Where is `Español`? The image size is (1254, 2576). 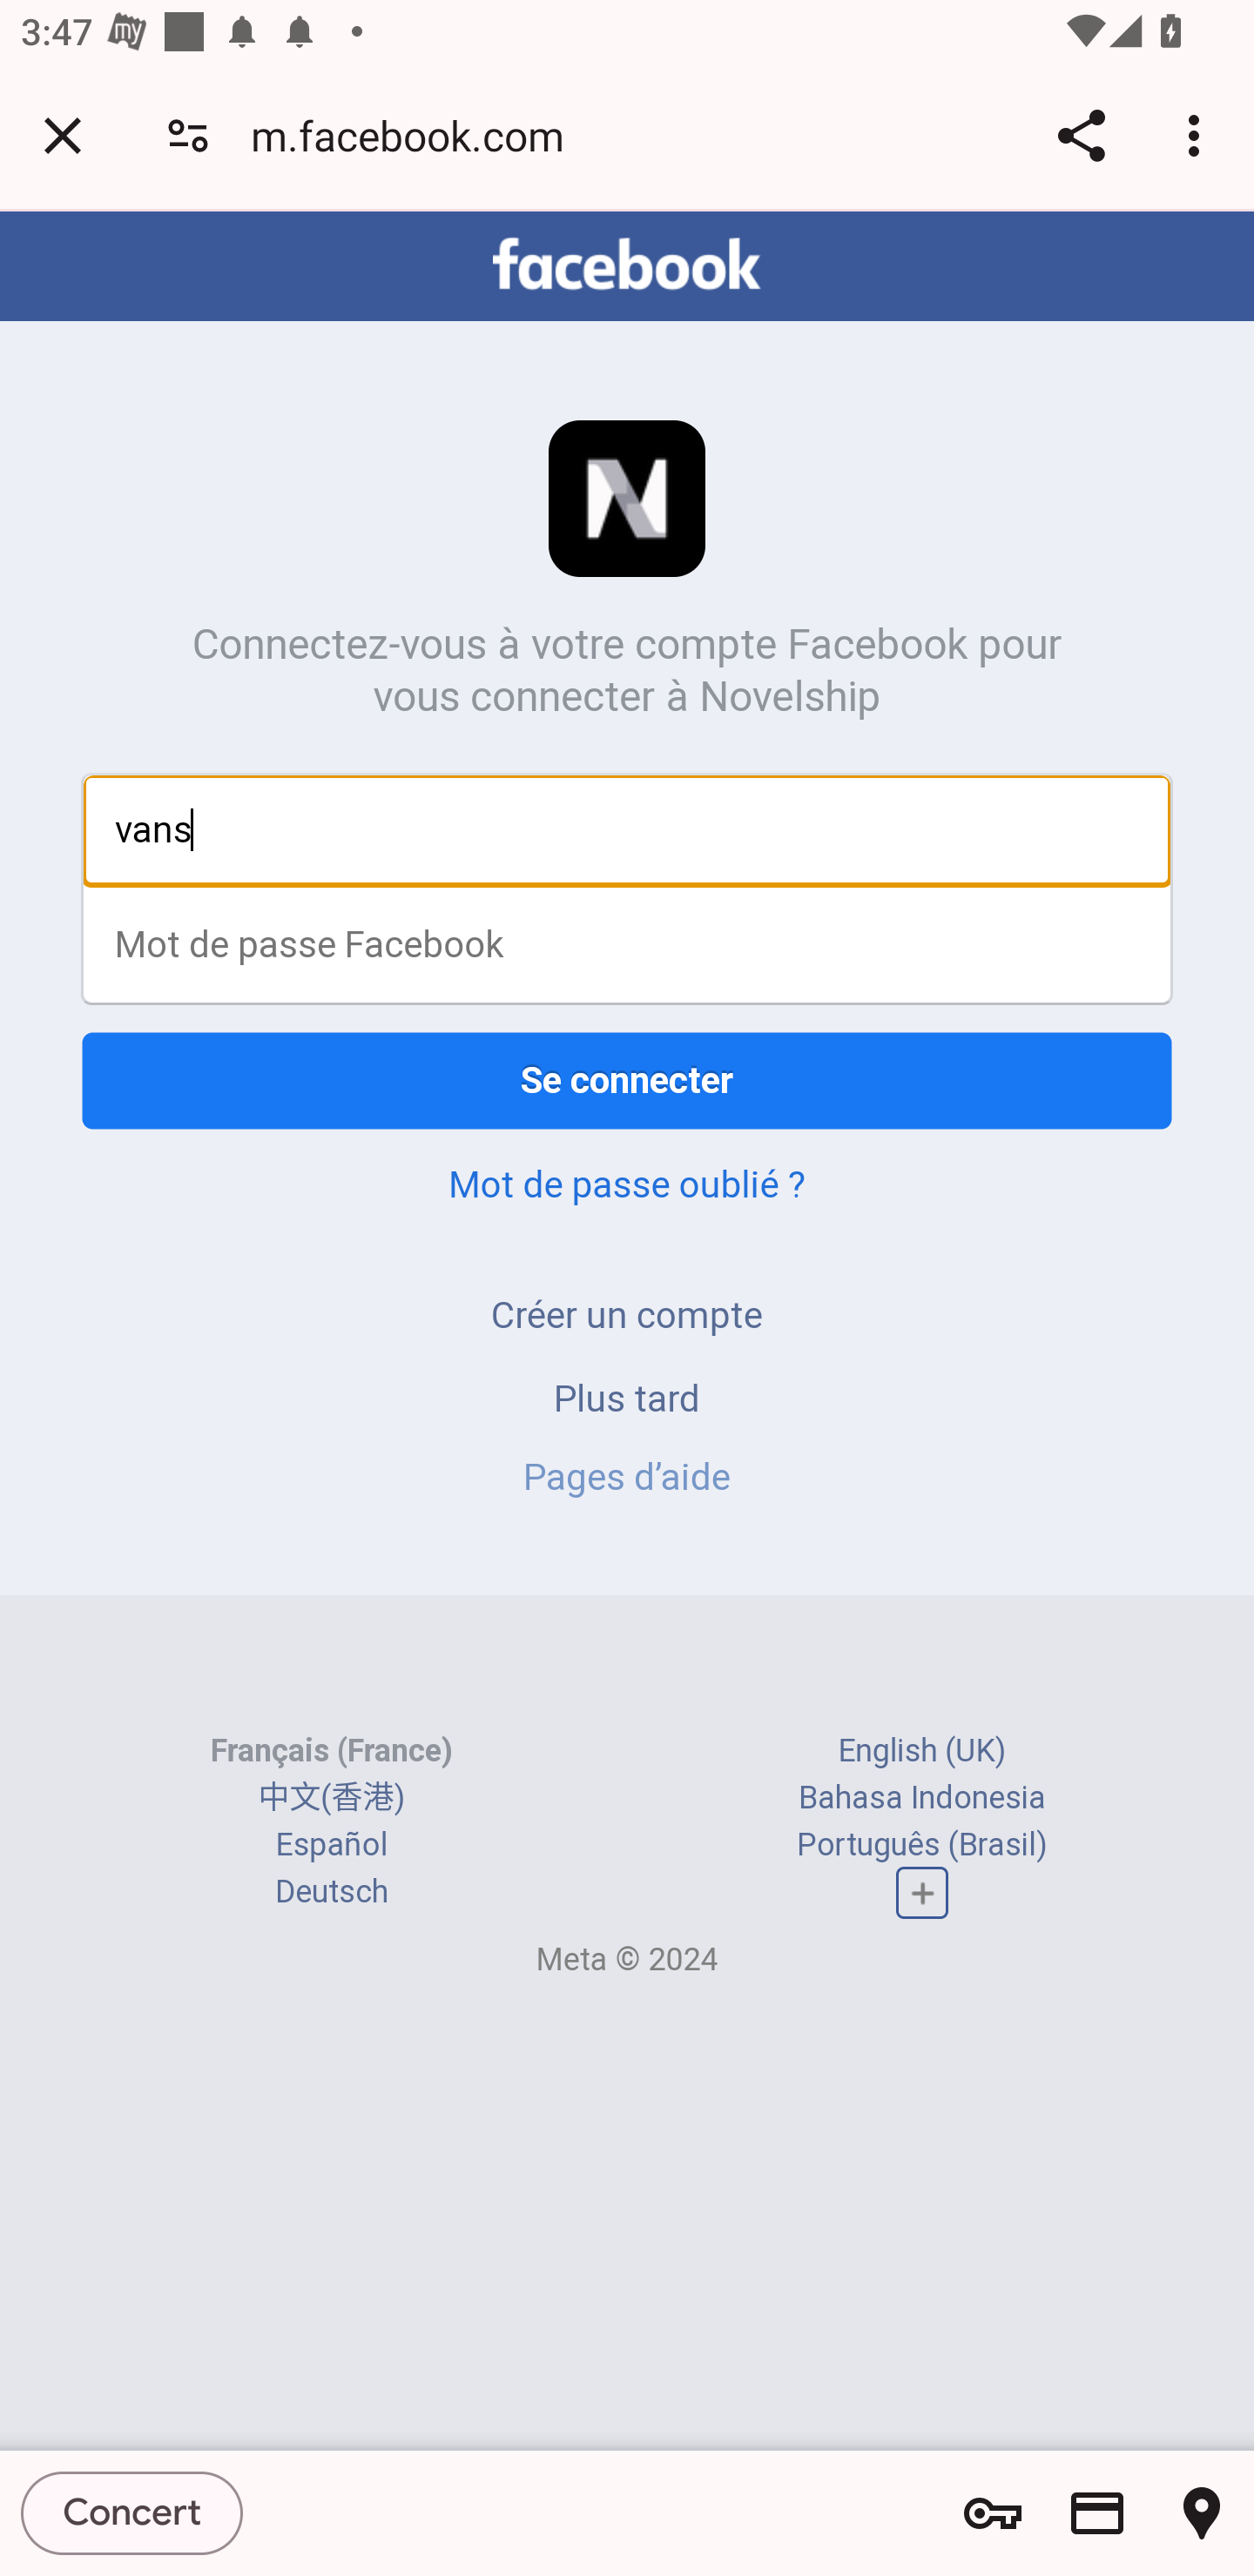
Español is located at coordinates (331, 1844).